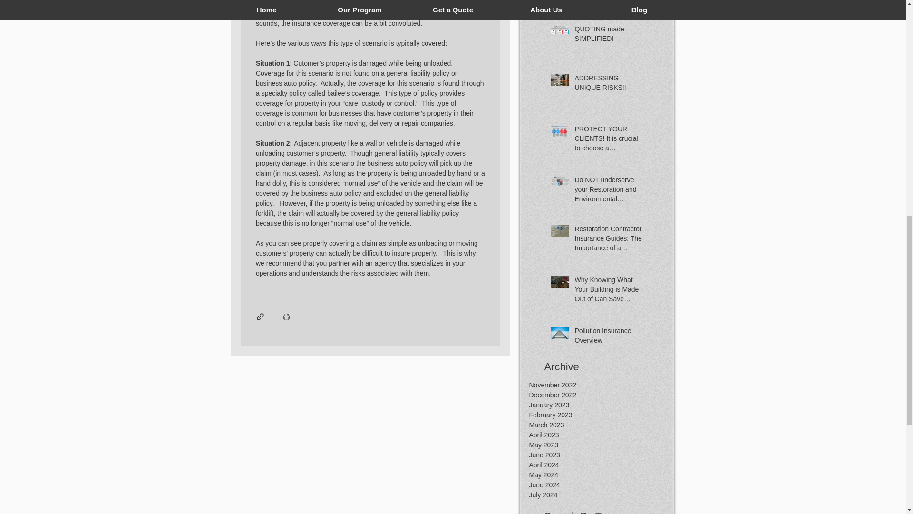 The width and height of the screenshot is (913, 514). Describe the element at coordinates (601, 485) in the screenshot. I see `June 2024` at that location.